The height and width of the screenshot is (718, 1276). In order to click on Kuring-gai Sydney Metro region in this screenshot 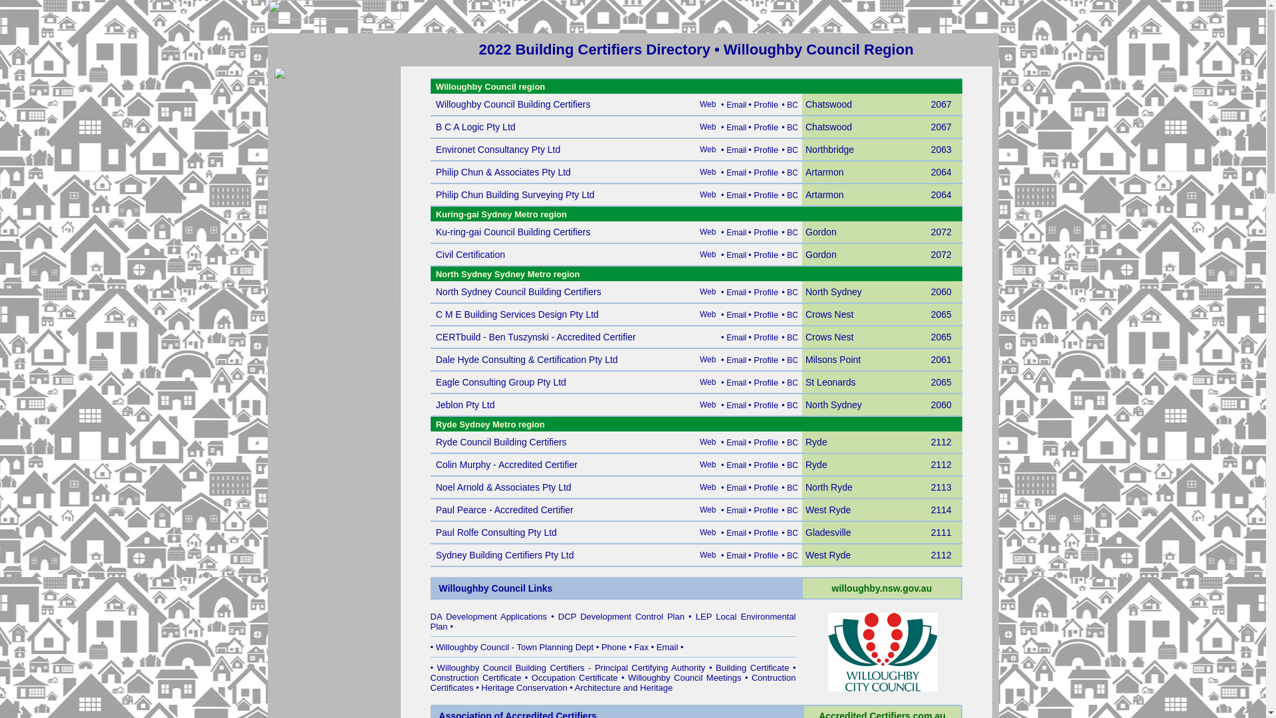, I will do `click(501, 214)`.